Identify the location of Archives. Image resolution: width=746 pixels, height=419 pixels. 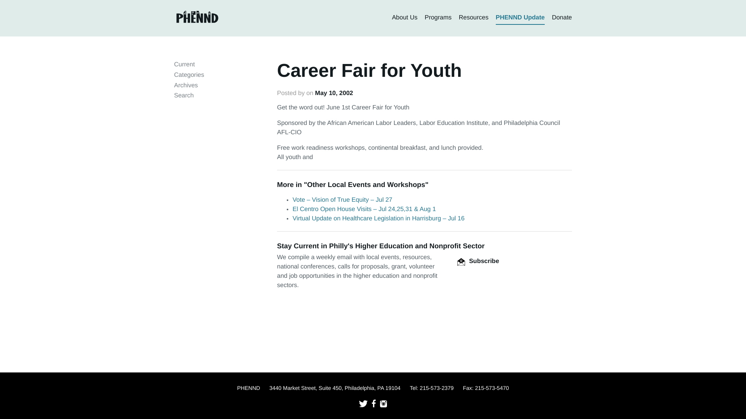
(186, 85).